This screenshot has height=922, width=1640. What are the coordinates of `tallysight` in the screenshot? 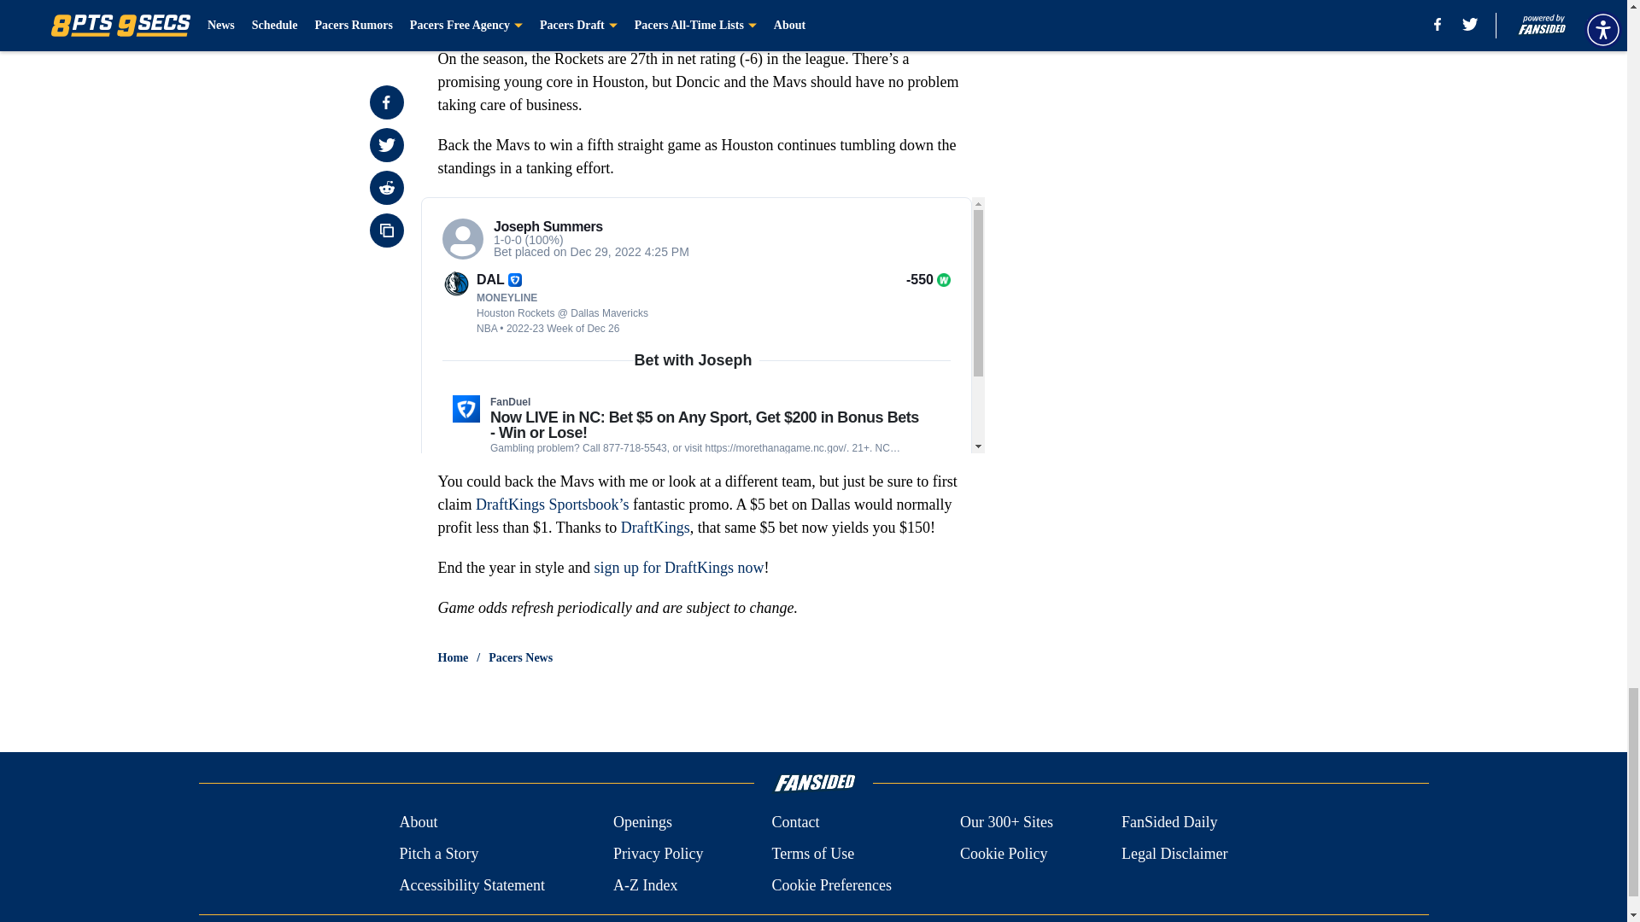 It's located at (702, 325).